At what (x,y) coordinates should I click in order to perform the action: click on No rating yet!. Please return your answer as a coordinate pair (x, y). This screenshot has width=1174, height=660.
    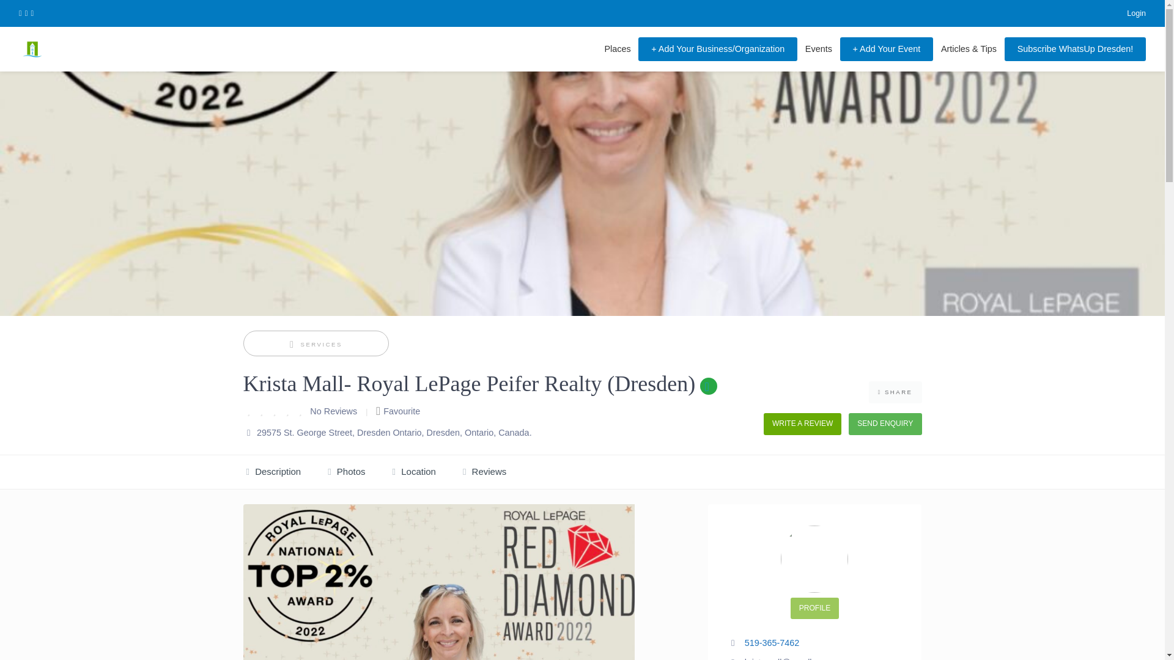
    Looking at the image, I should click on (275, 411).